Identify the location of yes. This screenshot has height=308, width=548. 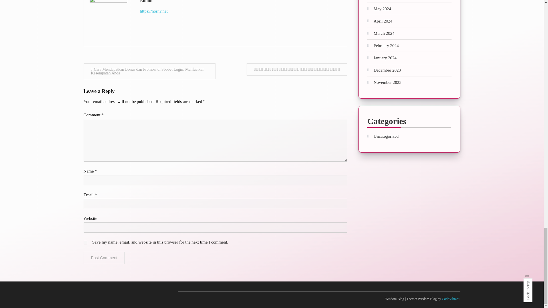
(85, 242).